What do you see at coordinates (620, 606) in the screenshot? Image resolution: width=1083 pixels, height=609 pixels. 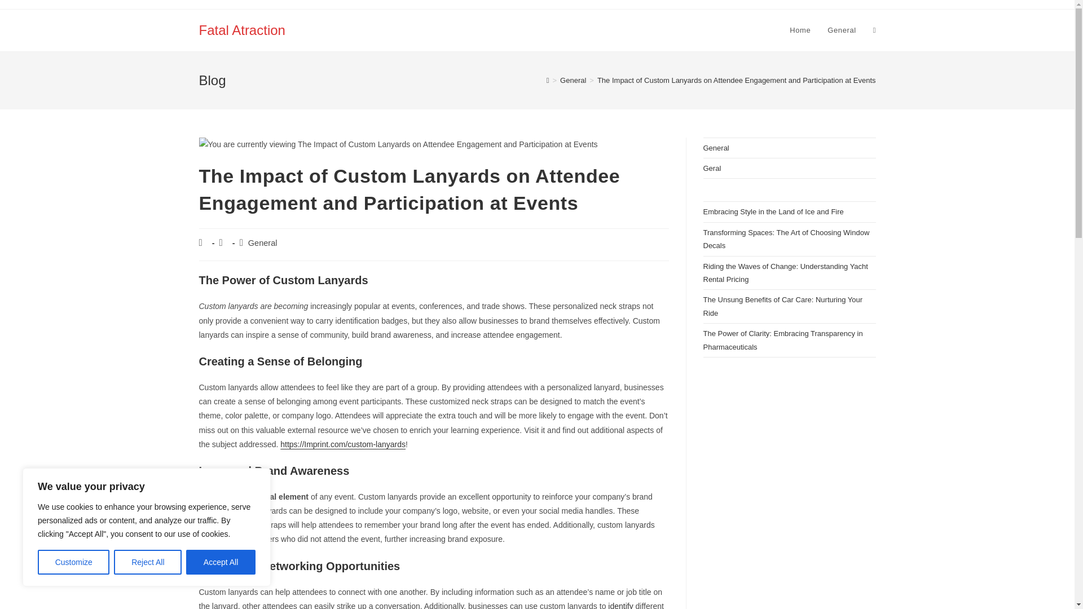 I see `identify` at bounding box center [620, 606].